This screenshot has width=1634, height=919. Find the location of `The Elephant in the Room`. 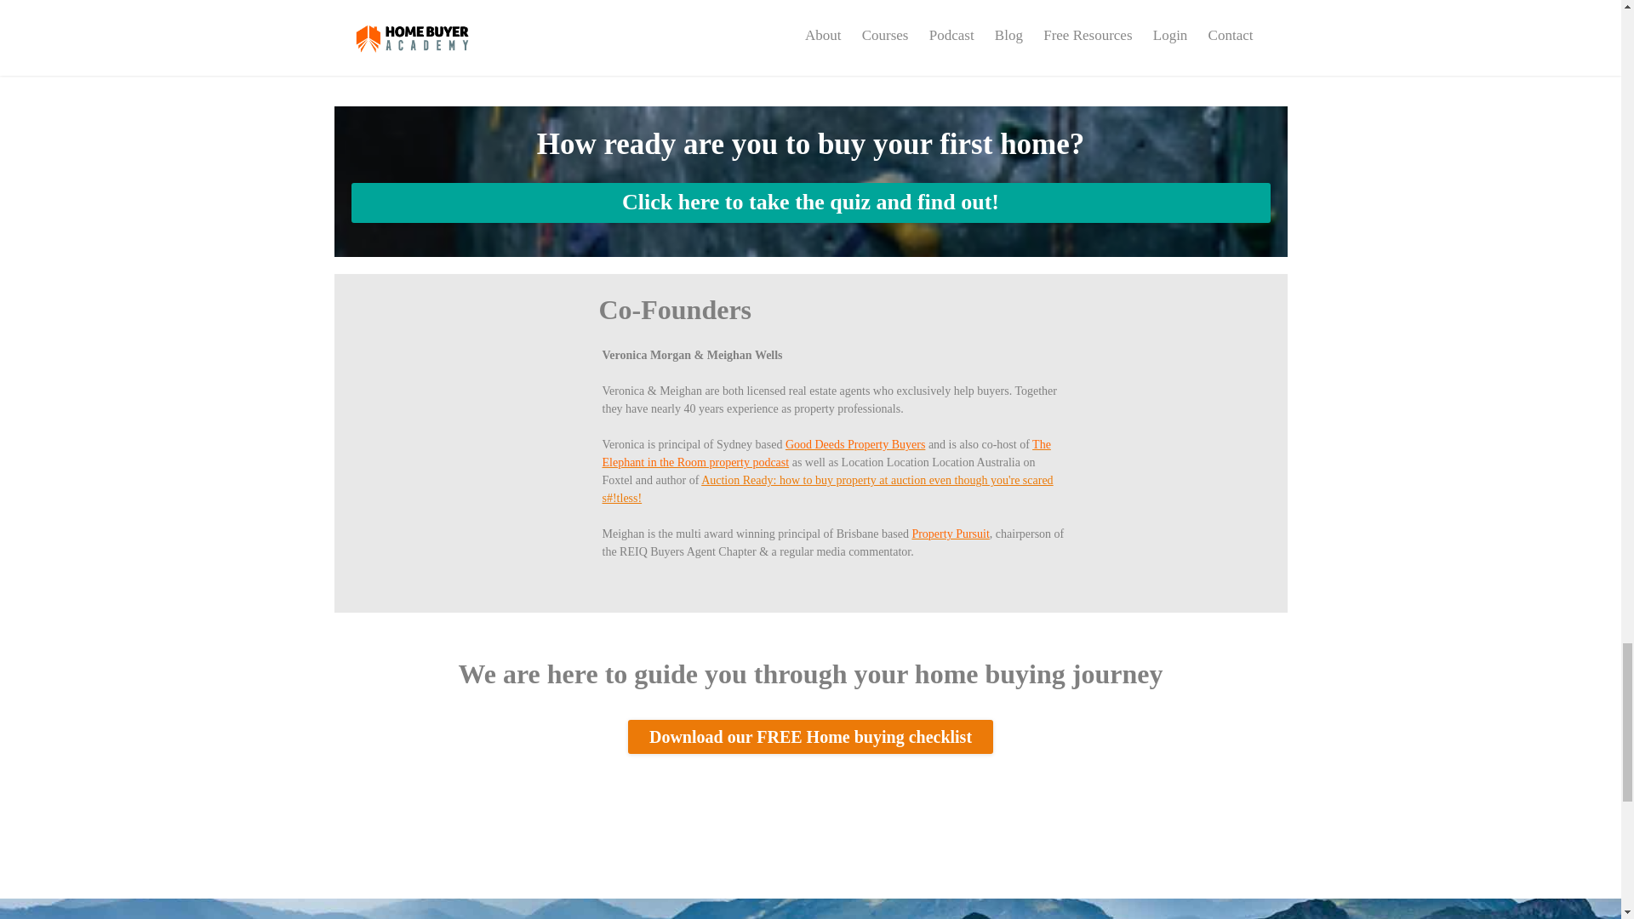

The Elephant in the Room is located at coordinates (826, 453).